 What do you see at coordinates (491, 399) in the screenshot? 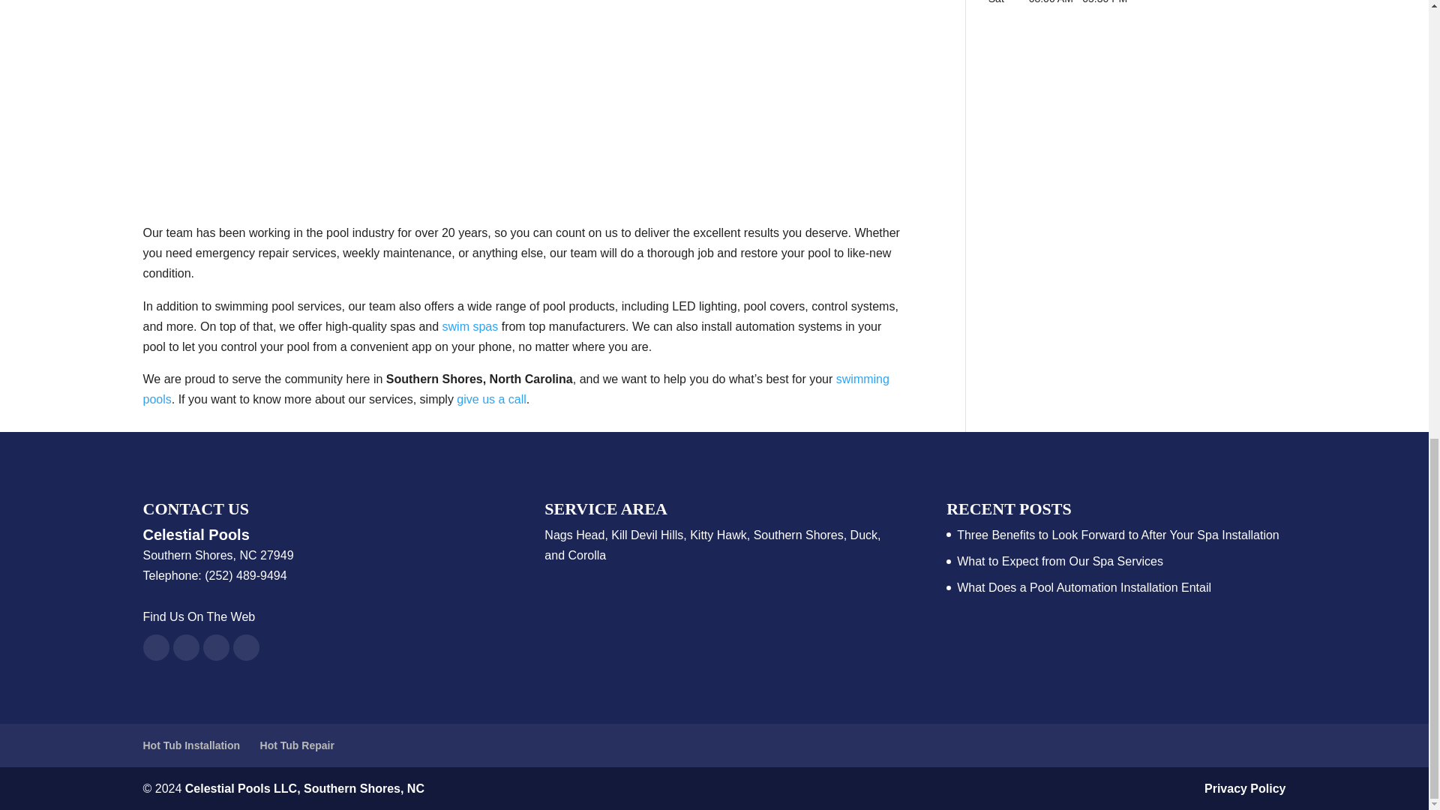
I see `give us a call` at bounding box center [491, 399].